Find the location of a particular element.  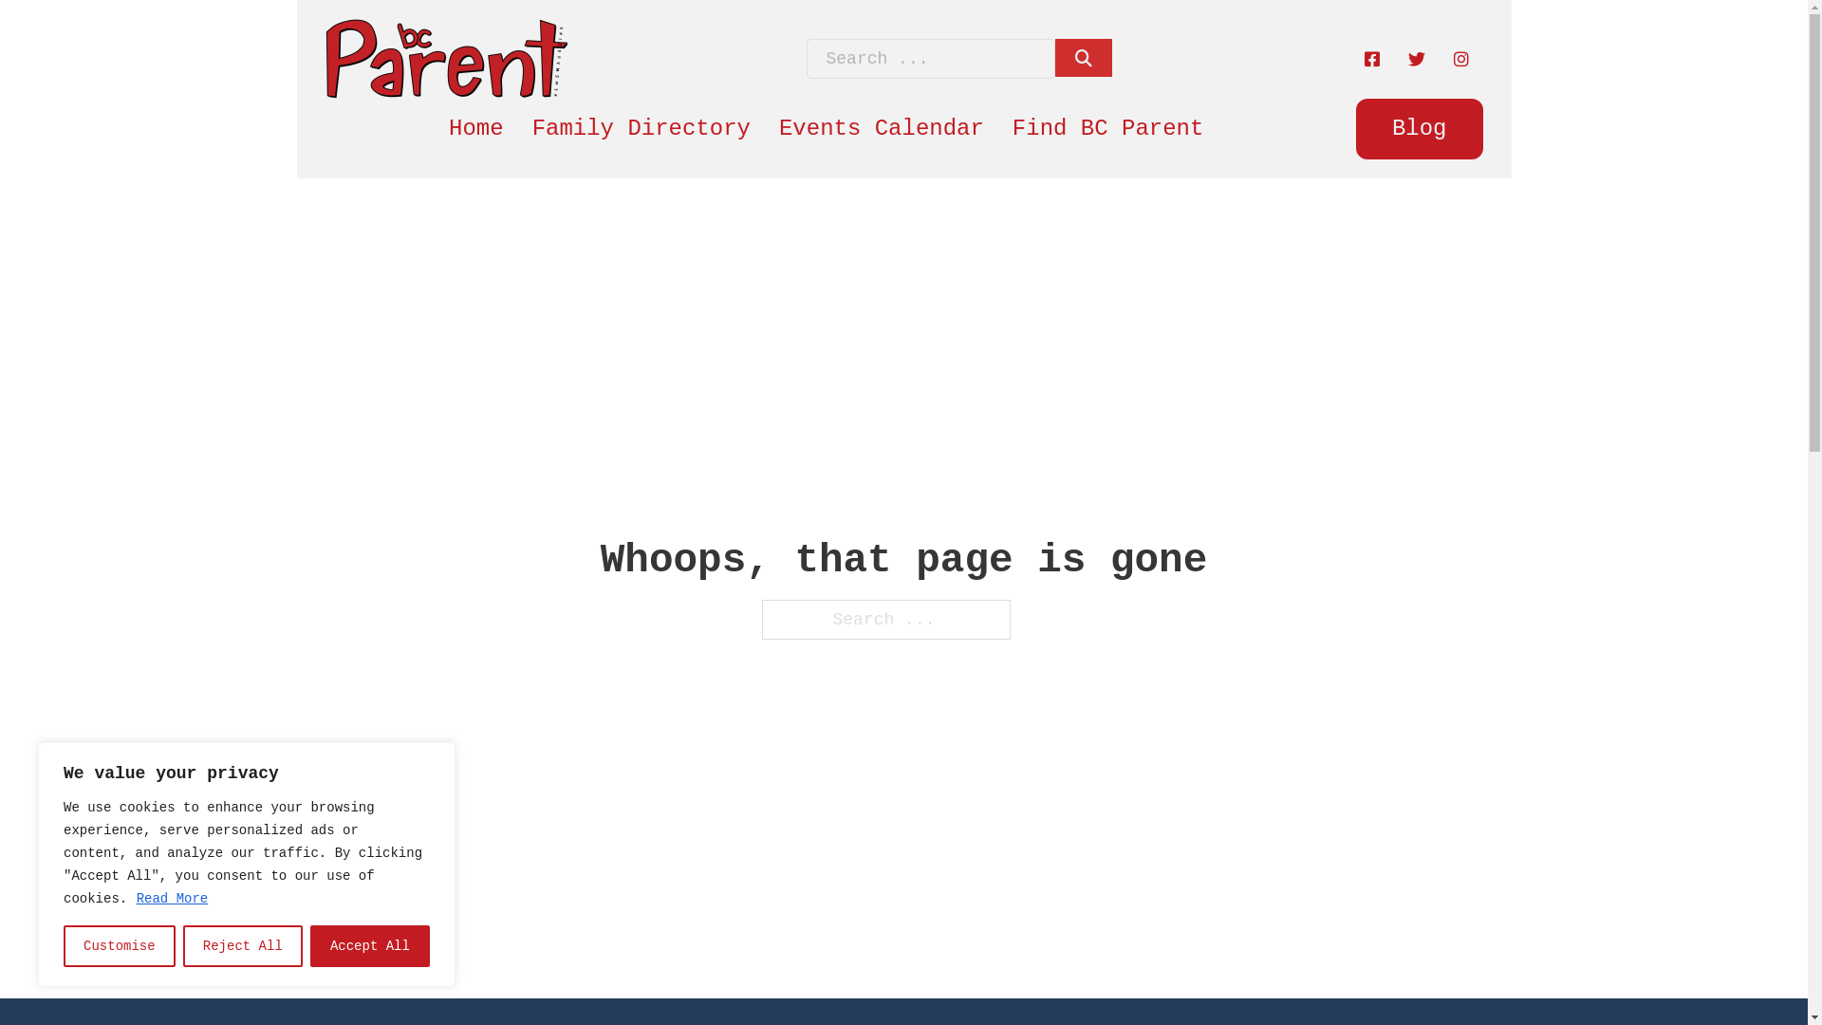

Facebook is located at coordinates (1371, 59).